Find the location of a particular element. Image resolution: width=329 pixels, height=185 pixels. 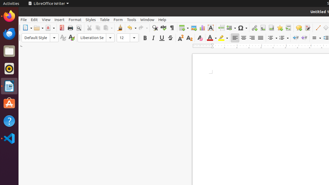

Left is located at coordinates (235, 38).